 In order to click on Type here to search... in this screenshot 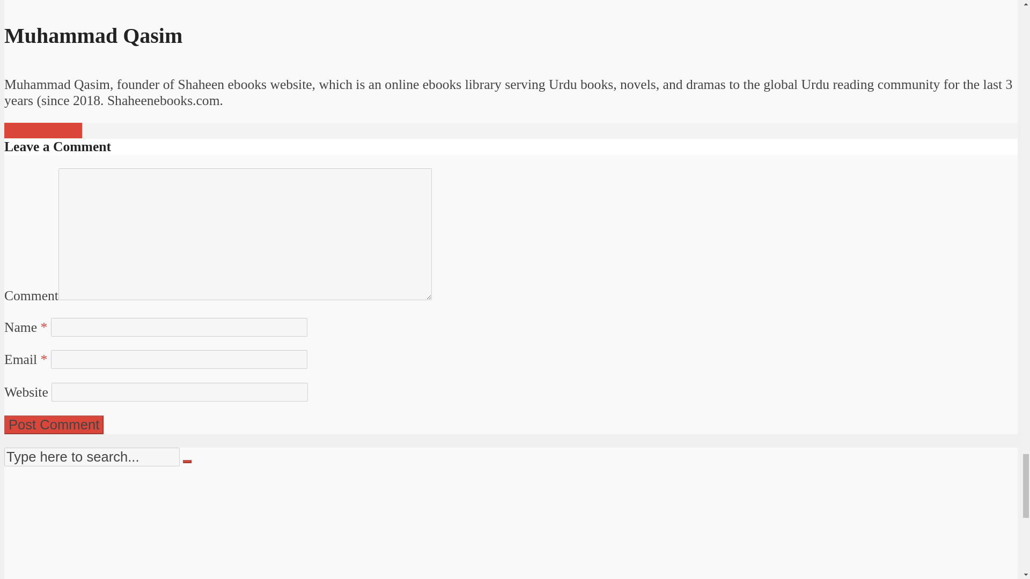, I will do `click(91, 457)`.